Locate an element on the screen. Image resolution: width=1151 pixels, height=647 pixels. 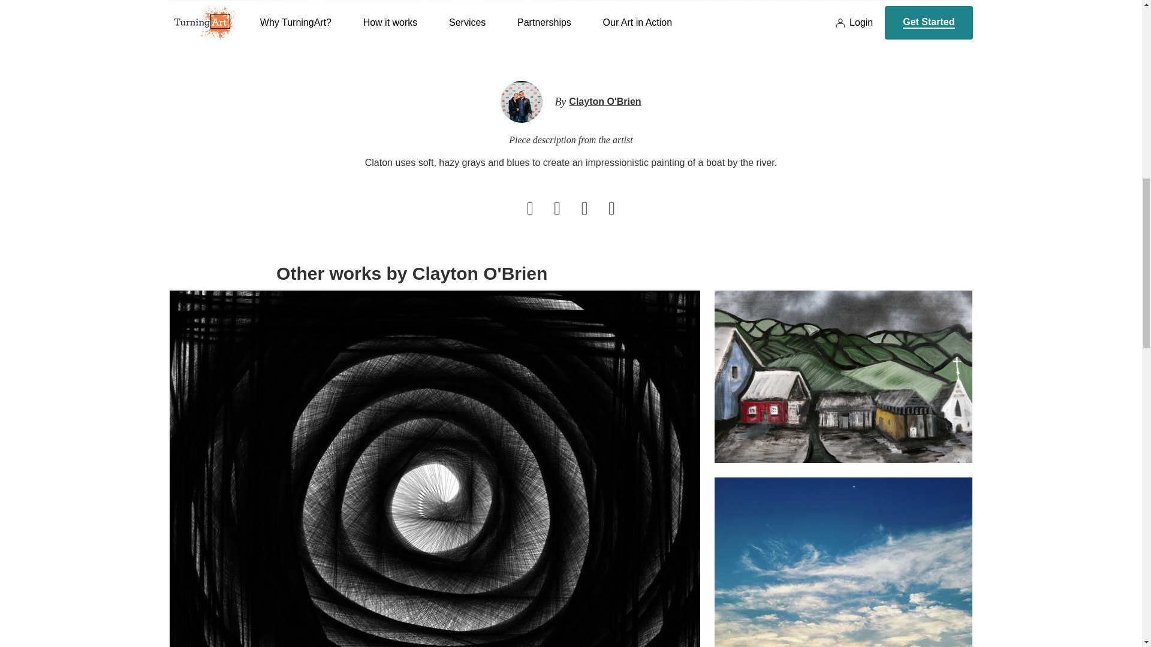
Clayton O'Brien is located at coordinates (604, 102).